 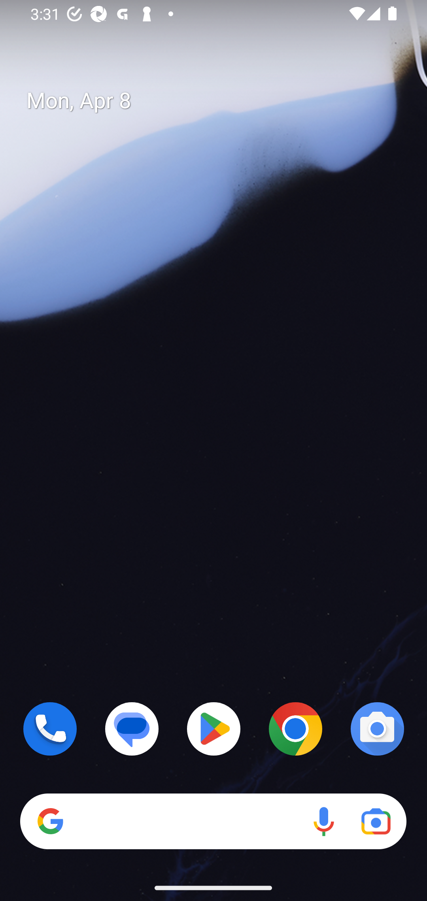 I want to click on Voice search, so click(x=323, y=822).